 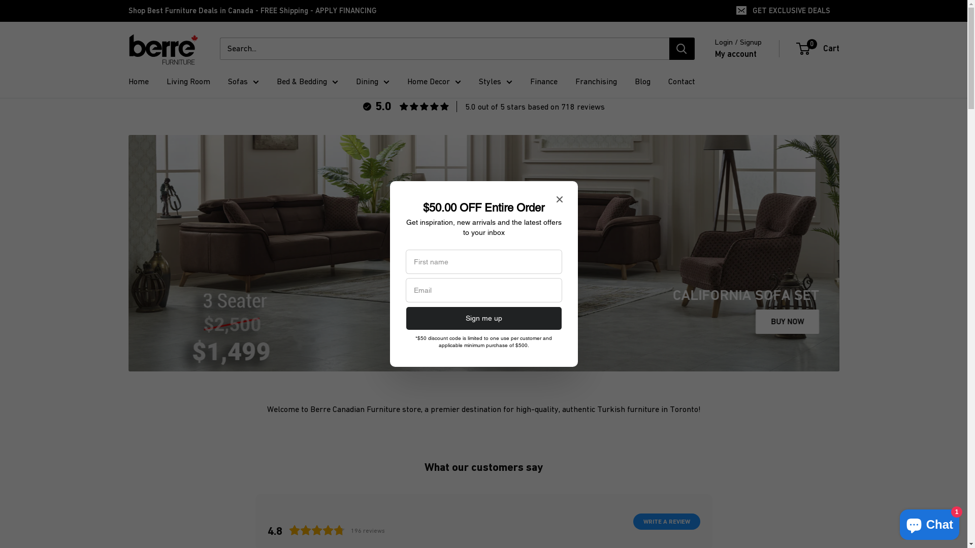 What do you see at coordinates (434, 82) in the screenshot?
I see `Home Decor` at bounding box center [434, 82].